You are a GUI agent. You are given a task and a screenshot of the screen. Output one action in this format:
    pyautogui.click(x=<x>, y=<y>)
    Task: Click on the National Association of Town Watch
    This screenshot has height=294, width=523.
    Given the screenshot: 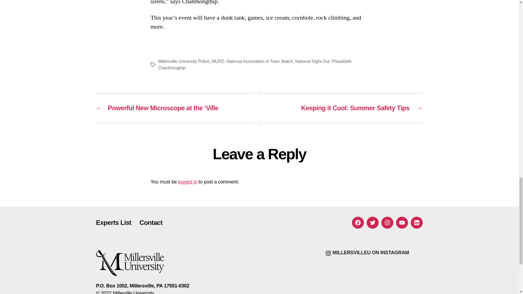 What is the action you would take?
    pyautogui.click(x=260, y=62)
    